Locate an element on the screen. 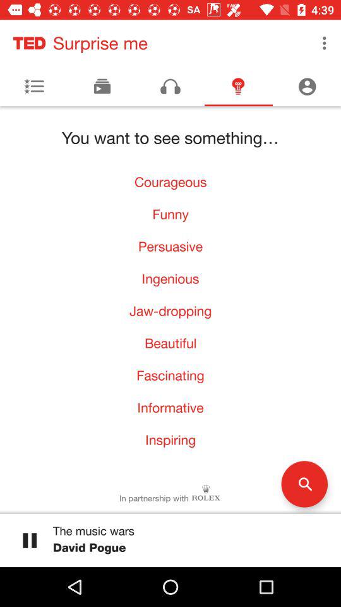 Image resolution: width=341 pixels, height=607 pixels. tap item below the ingenious item is located at coordinates (170, 311).